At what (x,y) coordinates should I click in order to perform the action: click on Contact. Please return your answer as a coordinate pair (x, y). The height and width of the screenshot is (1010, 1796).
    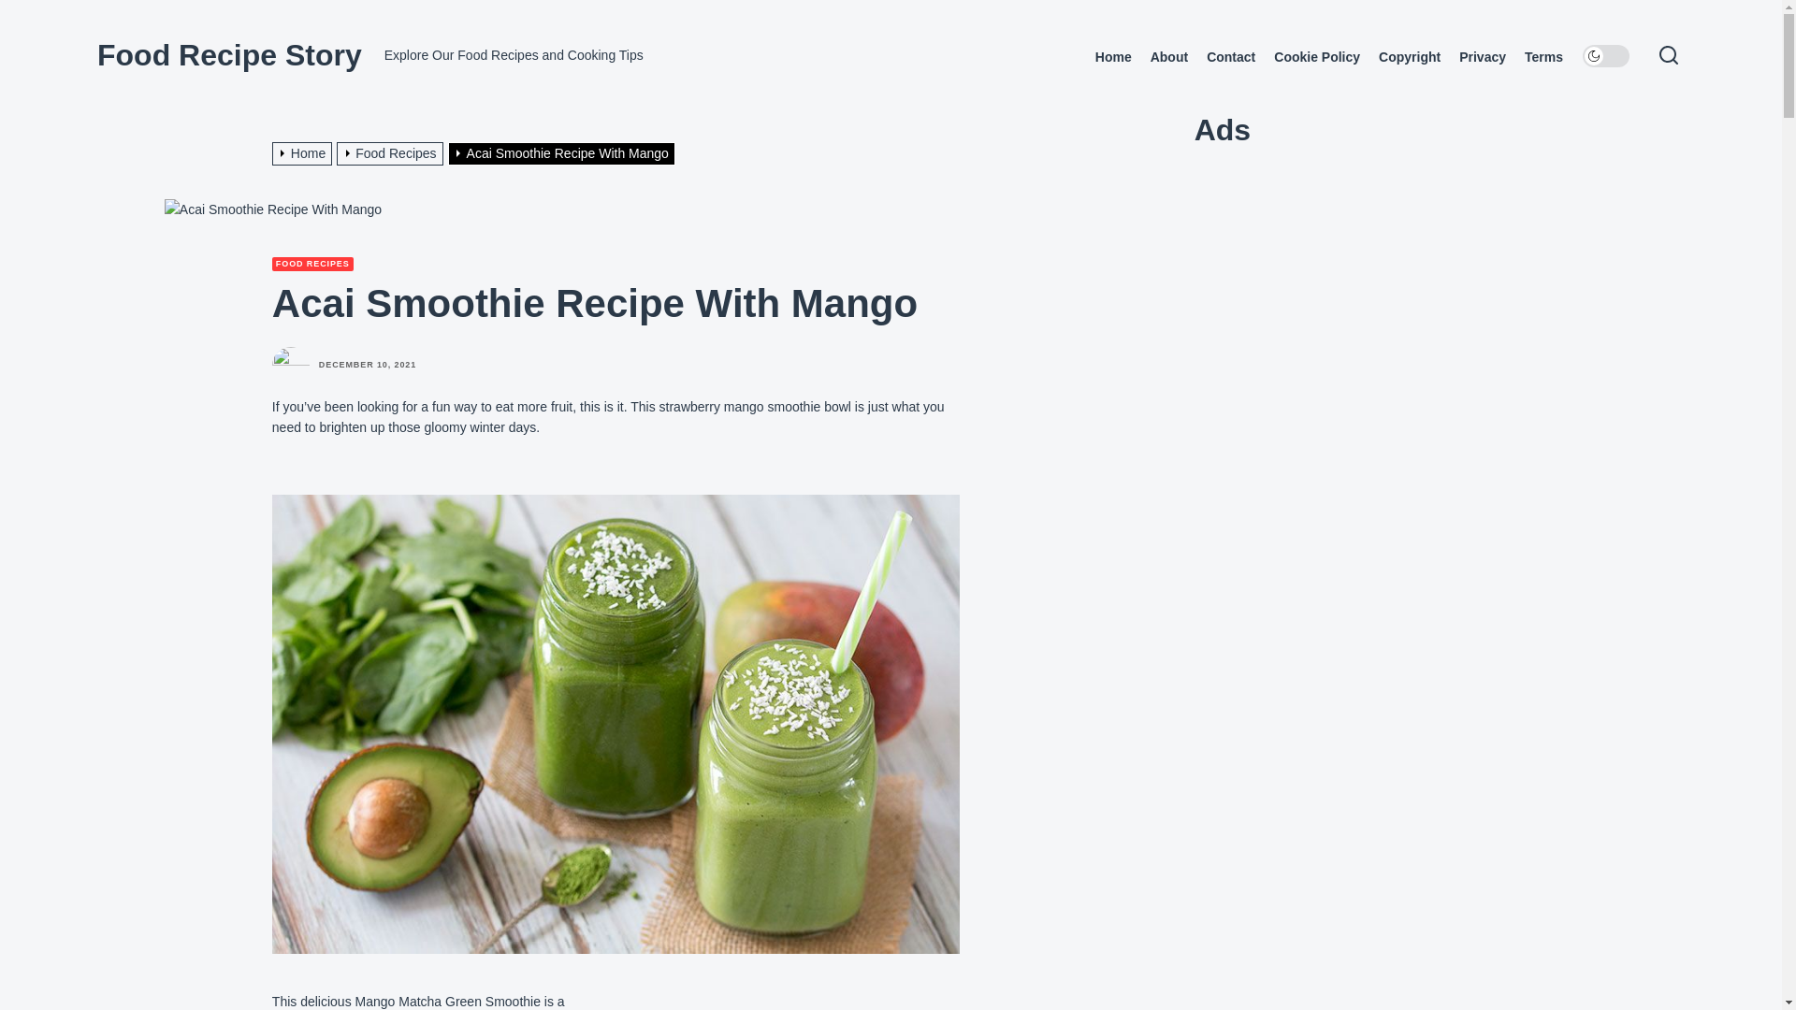
    Looking at the image, I should click on (1231, 57).